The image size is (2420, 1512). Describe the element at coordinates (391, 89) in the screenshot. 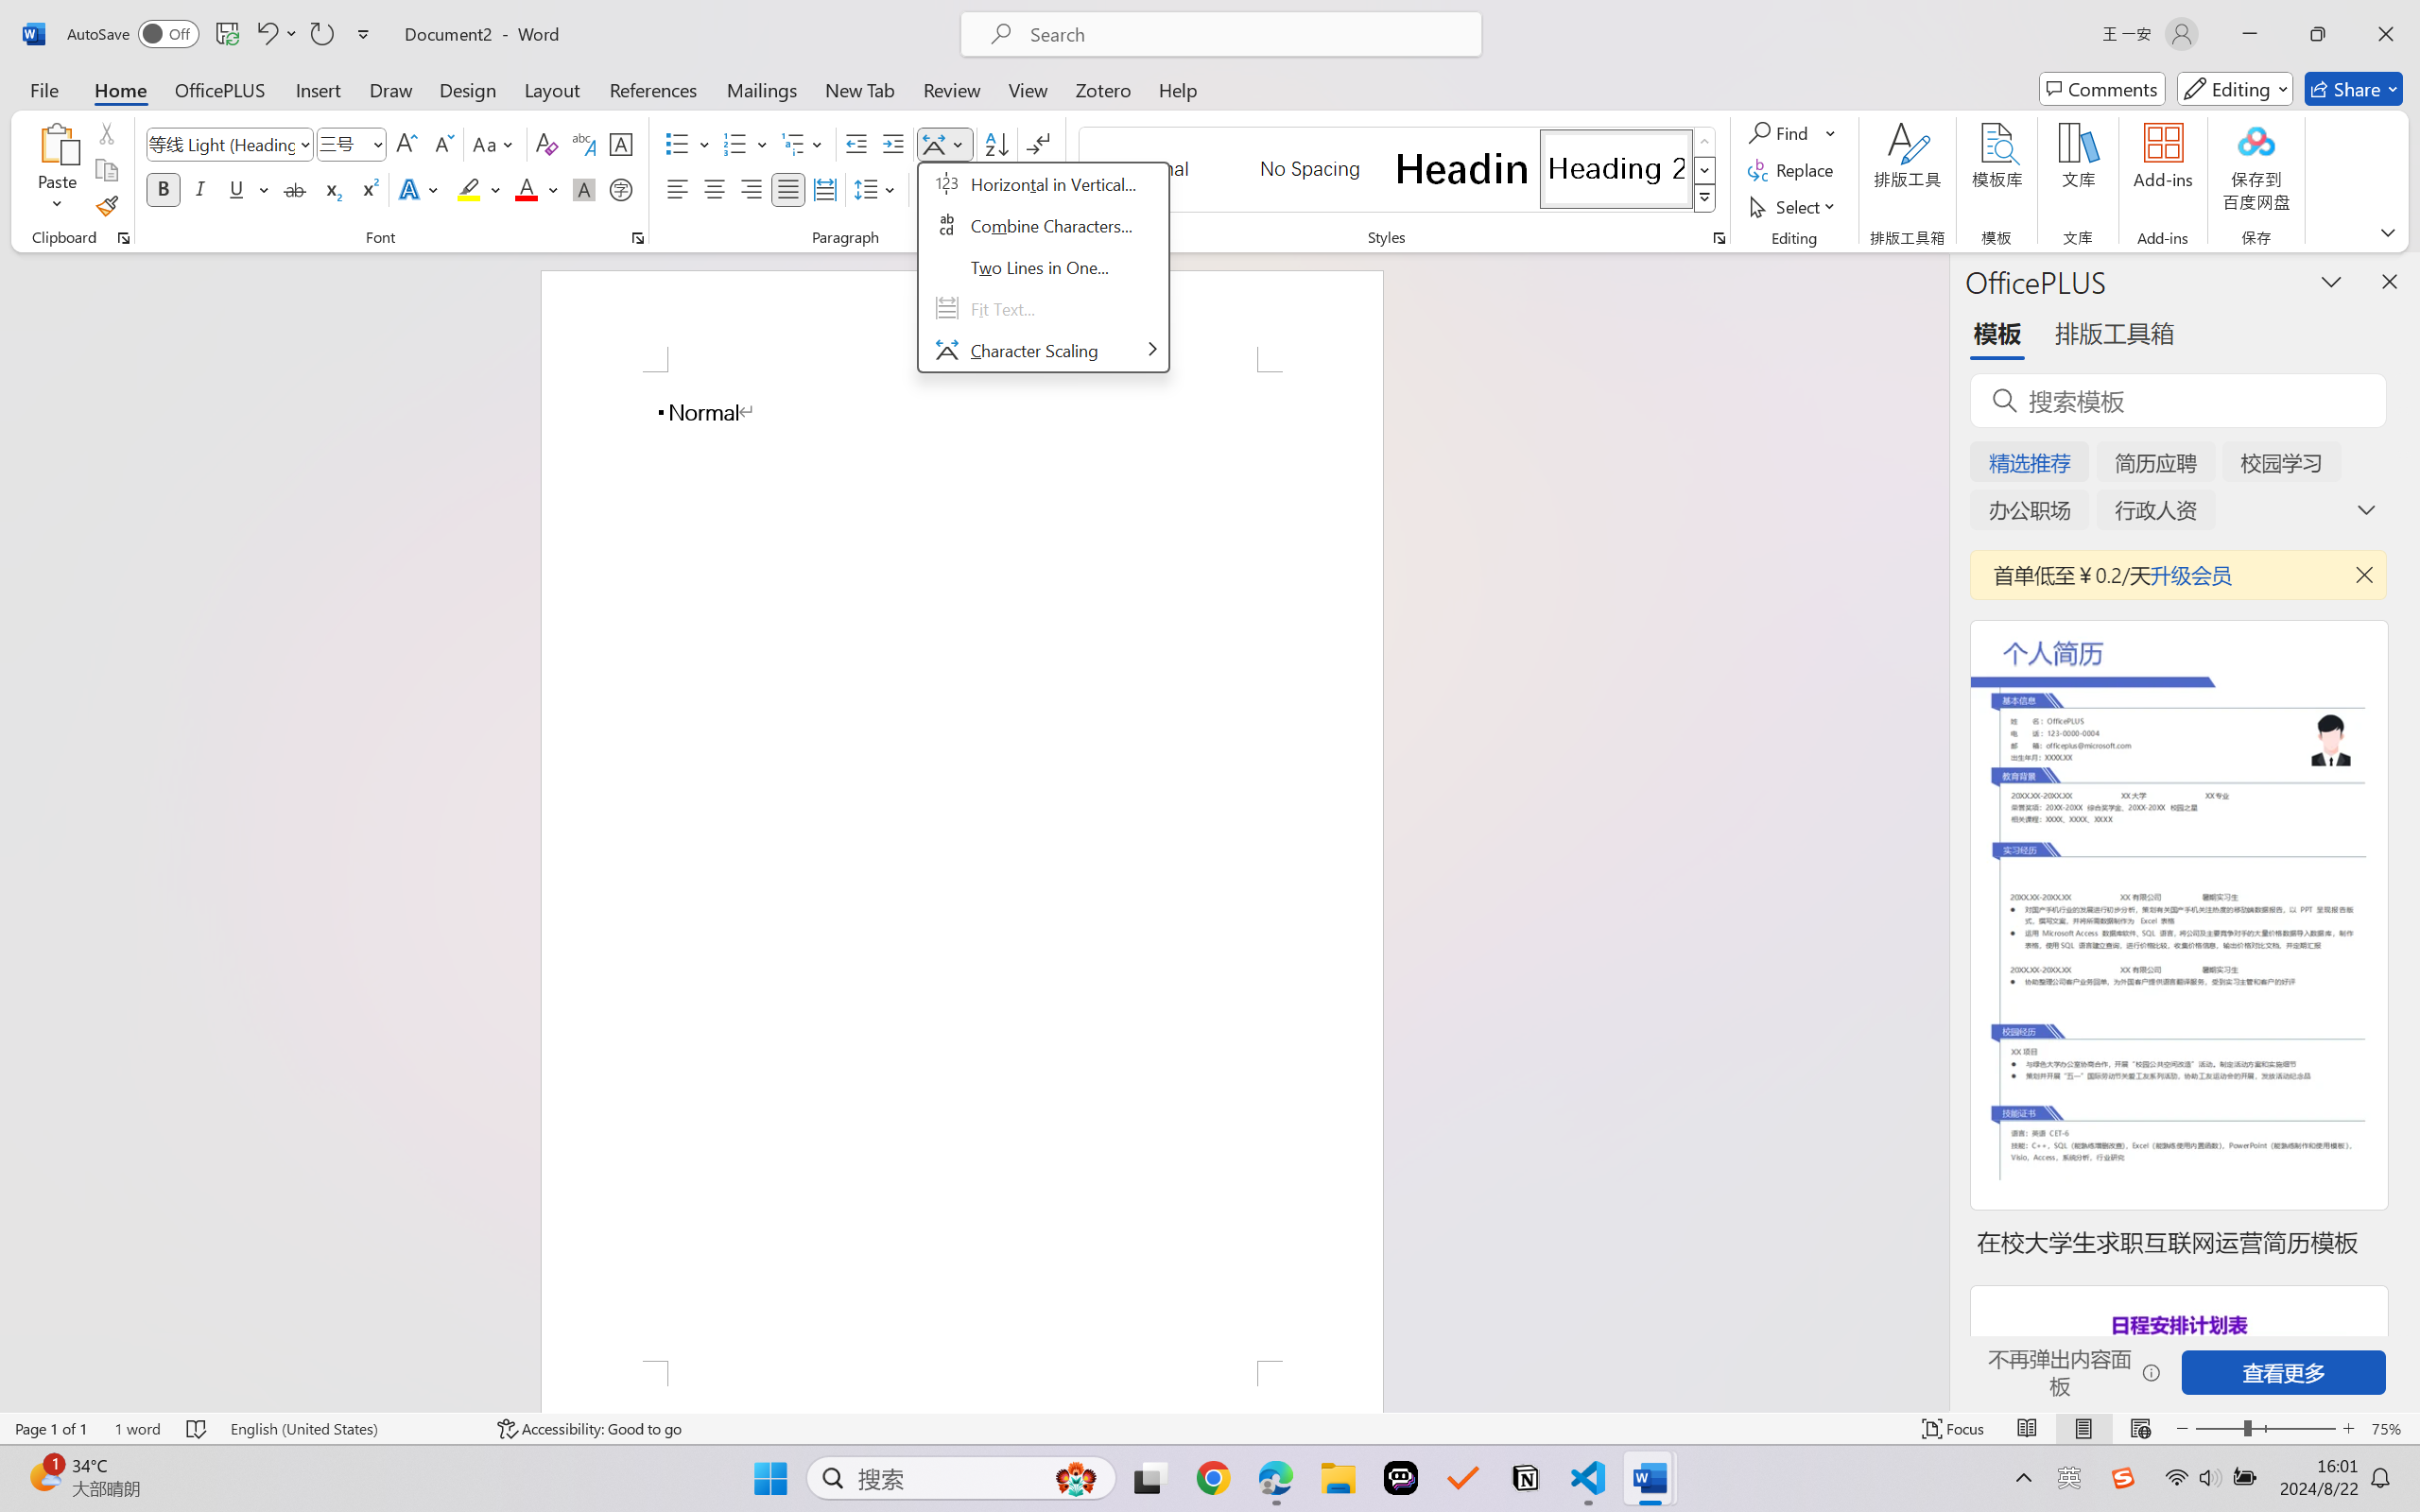

I see `Draw` at that location.